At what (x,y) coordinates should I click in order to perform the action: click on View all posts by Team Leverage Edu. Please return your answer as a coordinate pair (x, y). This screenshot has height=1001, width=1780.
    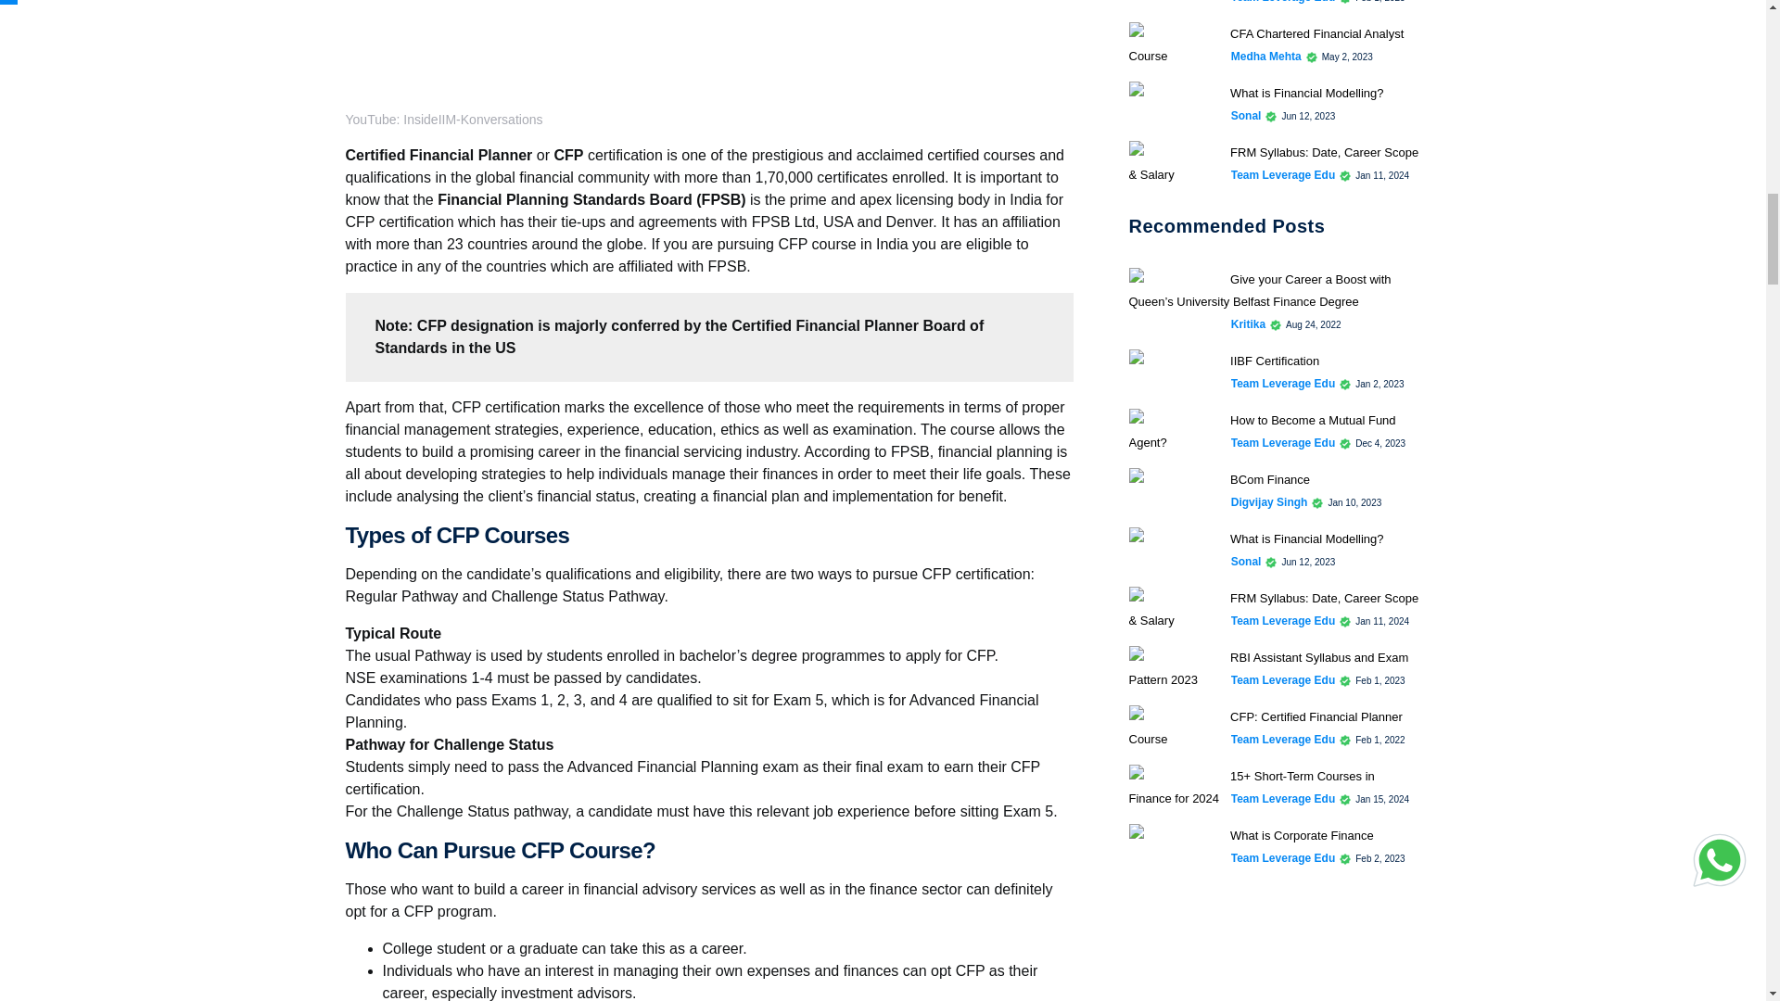
    Looking at the image, I should click on (1283, 174).